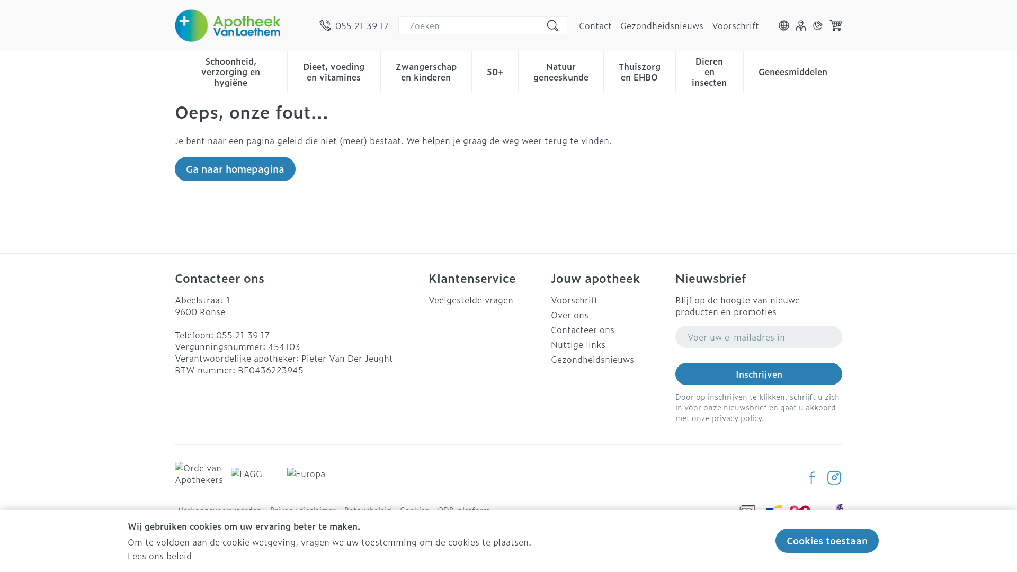 This screenshot has height=572, width=1017. Describe the element at coordinates (243, 25) in the screenshot. I see `Apotheek Van Laethem` at that location.